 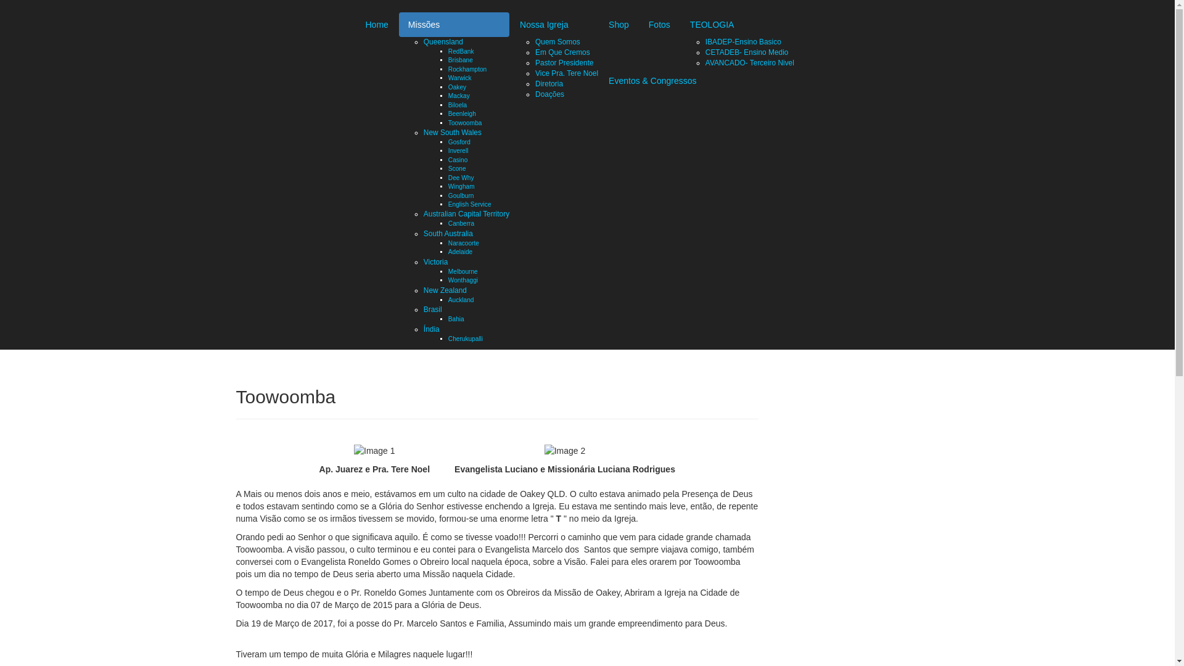 What do you see at coordinates (443, 42) in the screenshot?
I see `Queensland` at bounding box center [443, 42].